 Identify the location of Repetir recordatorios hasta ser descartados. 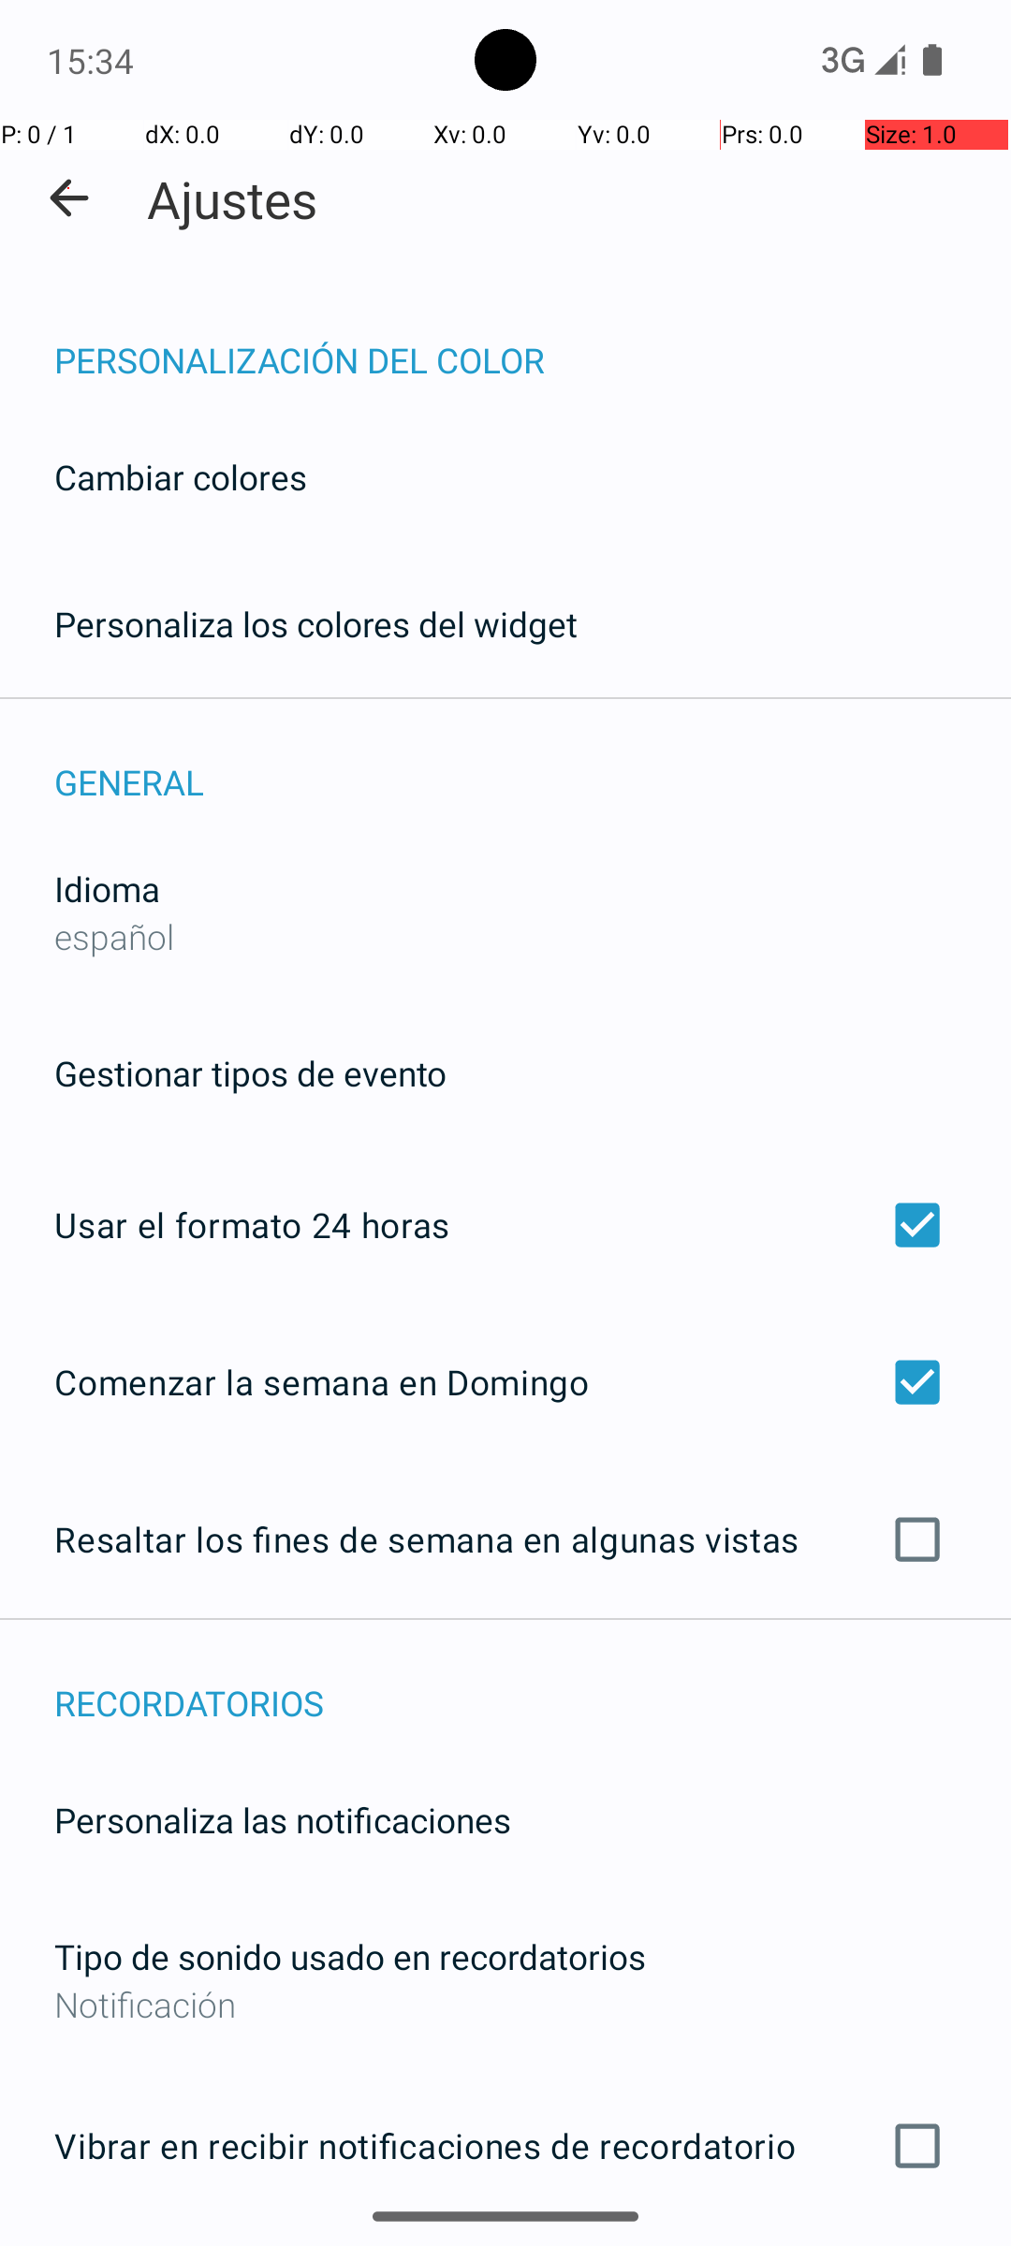
(505, 2245).